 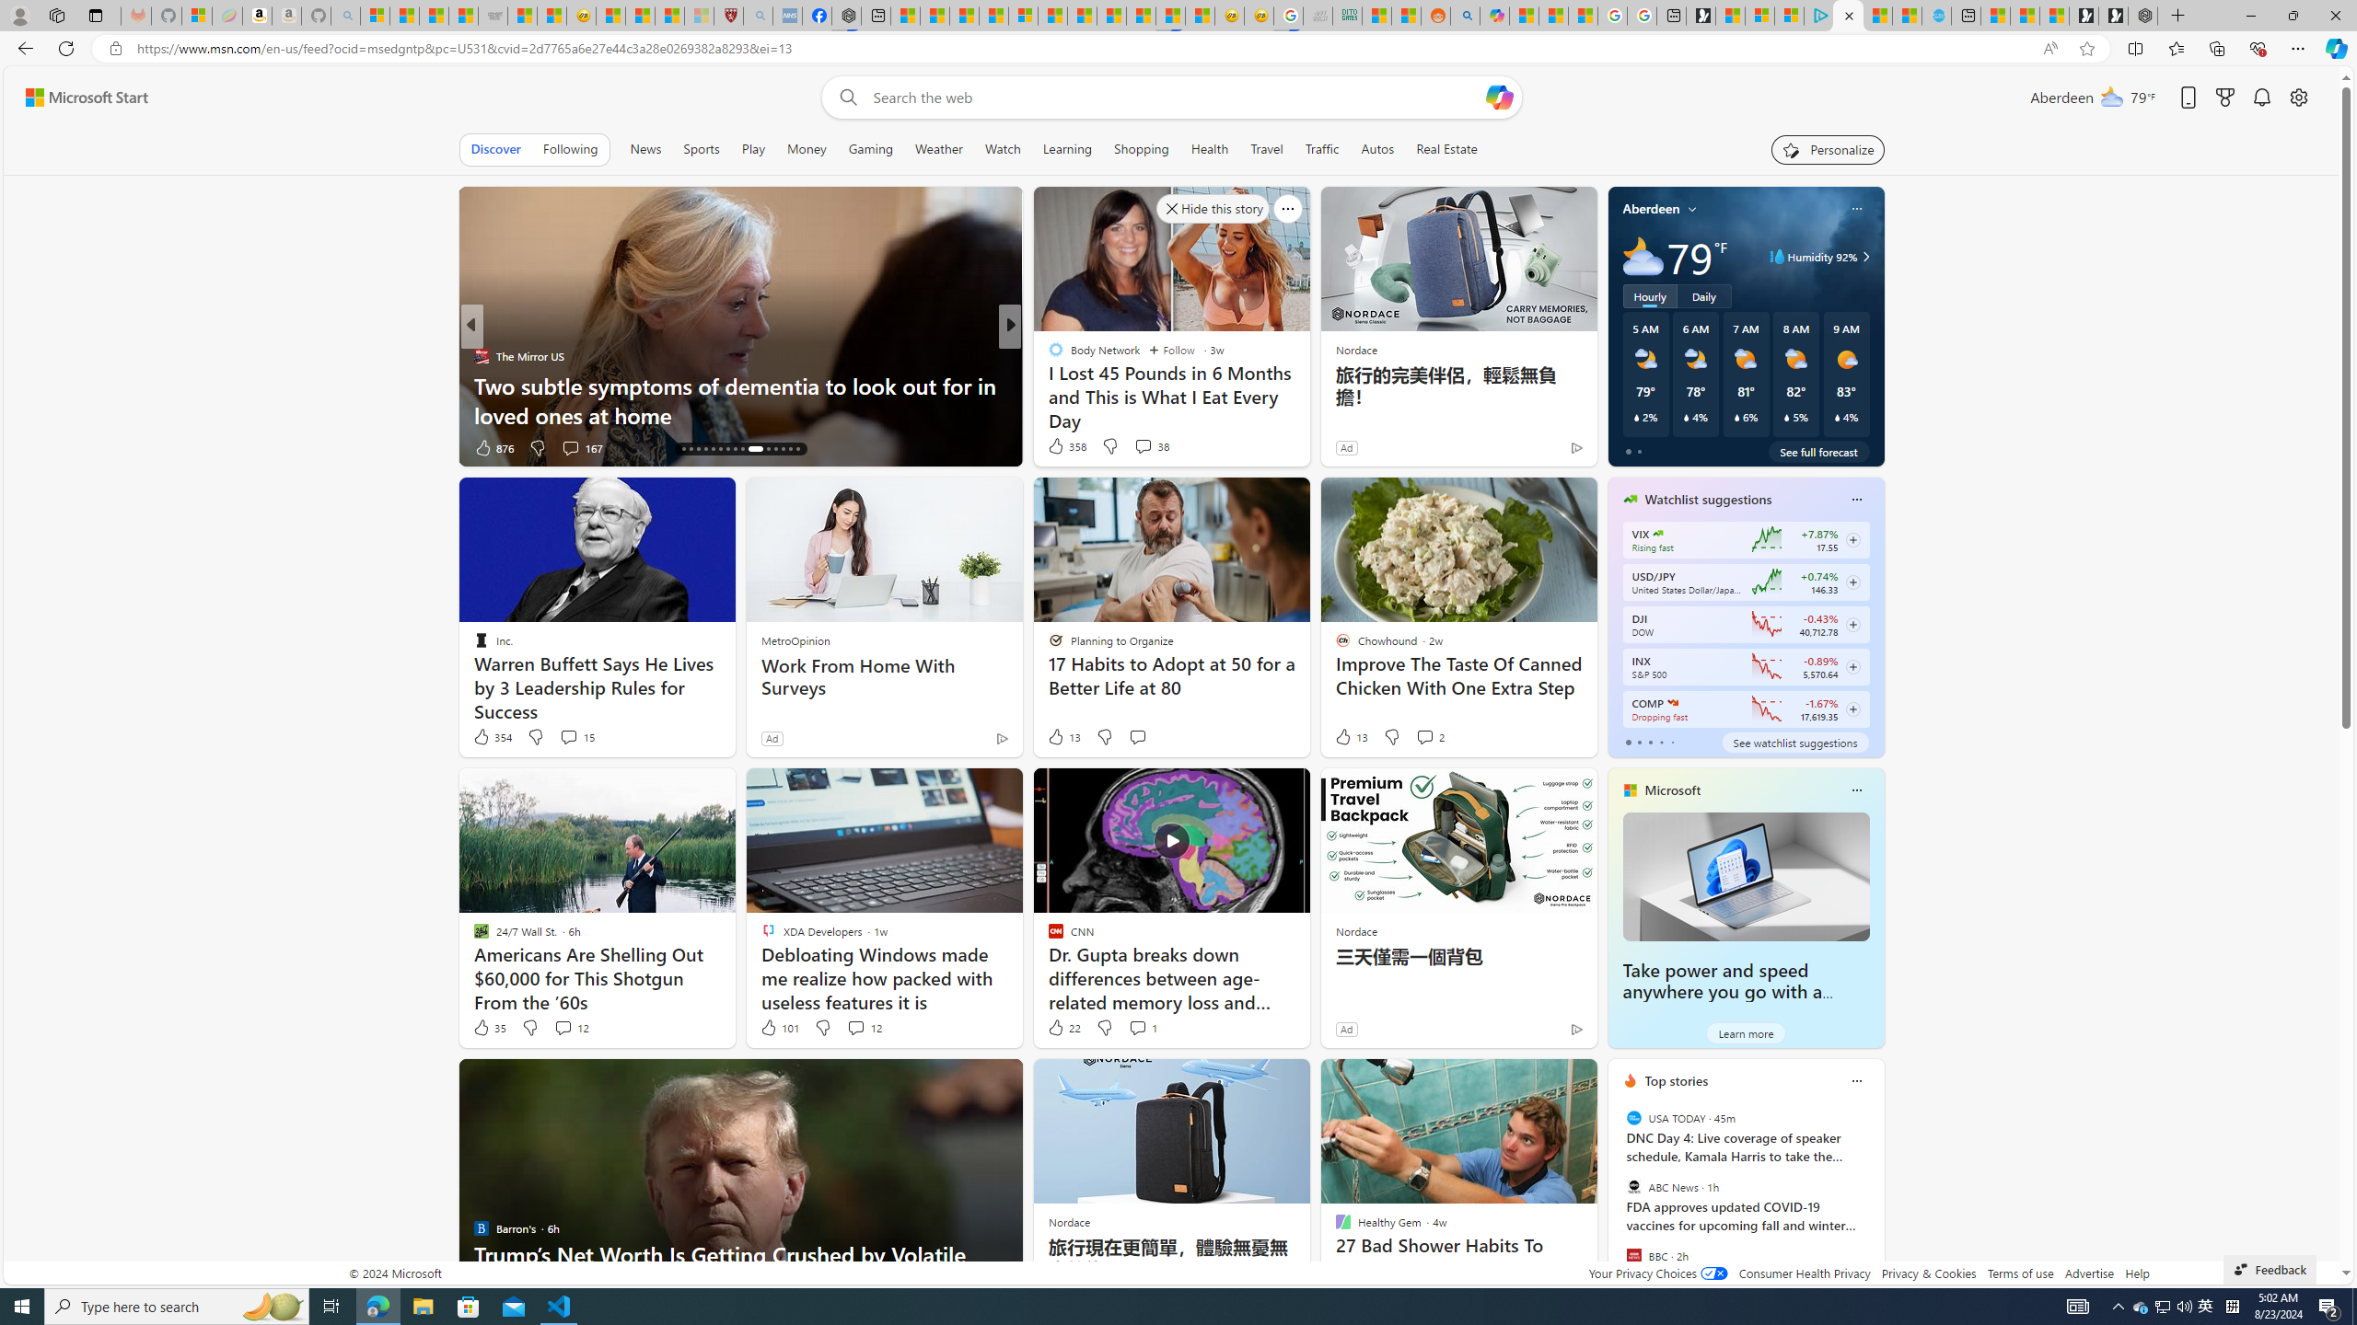 I want to click on View comments 5 Comment, so click(x=1136, y=447).